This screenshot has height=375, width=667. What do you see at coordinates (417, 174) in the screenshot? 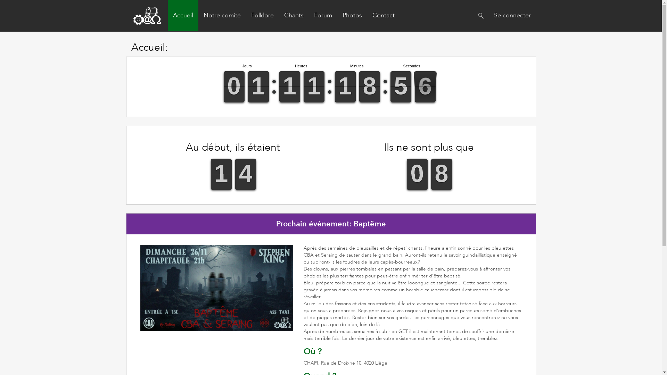
I see `9` at bounding box center [417, 174].